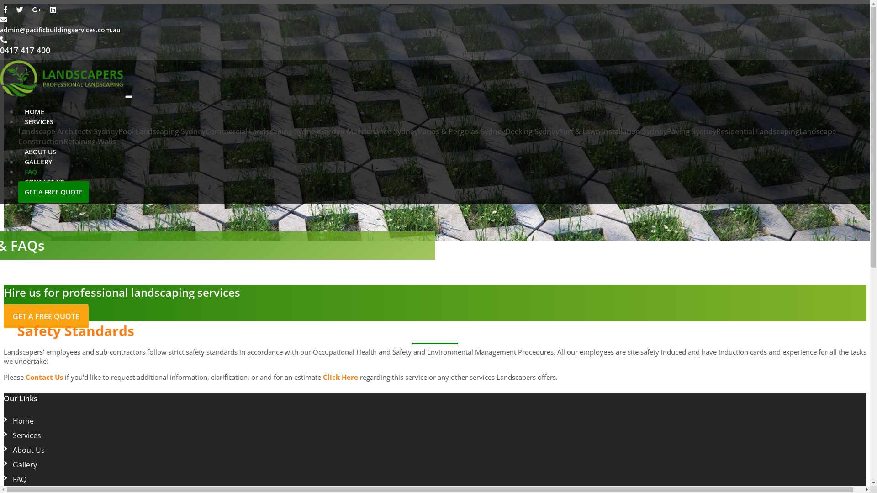 Image resolution: width=877 pixels, height=493 pixels. What do you see at coordinates (262, 131) in the screenshot?
I see `Commercial Landscaping Sydney` at bounding box center [262, 131].